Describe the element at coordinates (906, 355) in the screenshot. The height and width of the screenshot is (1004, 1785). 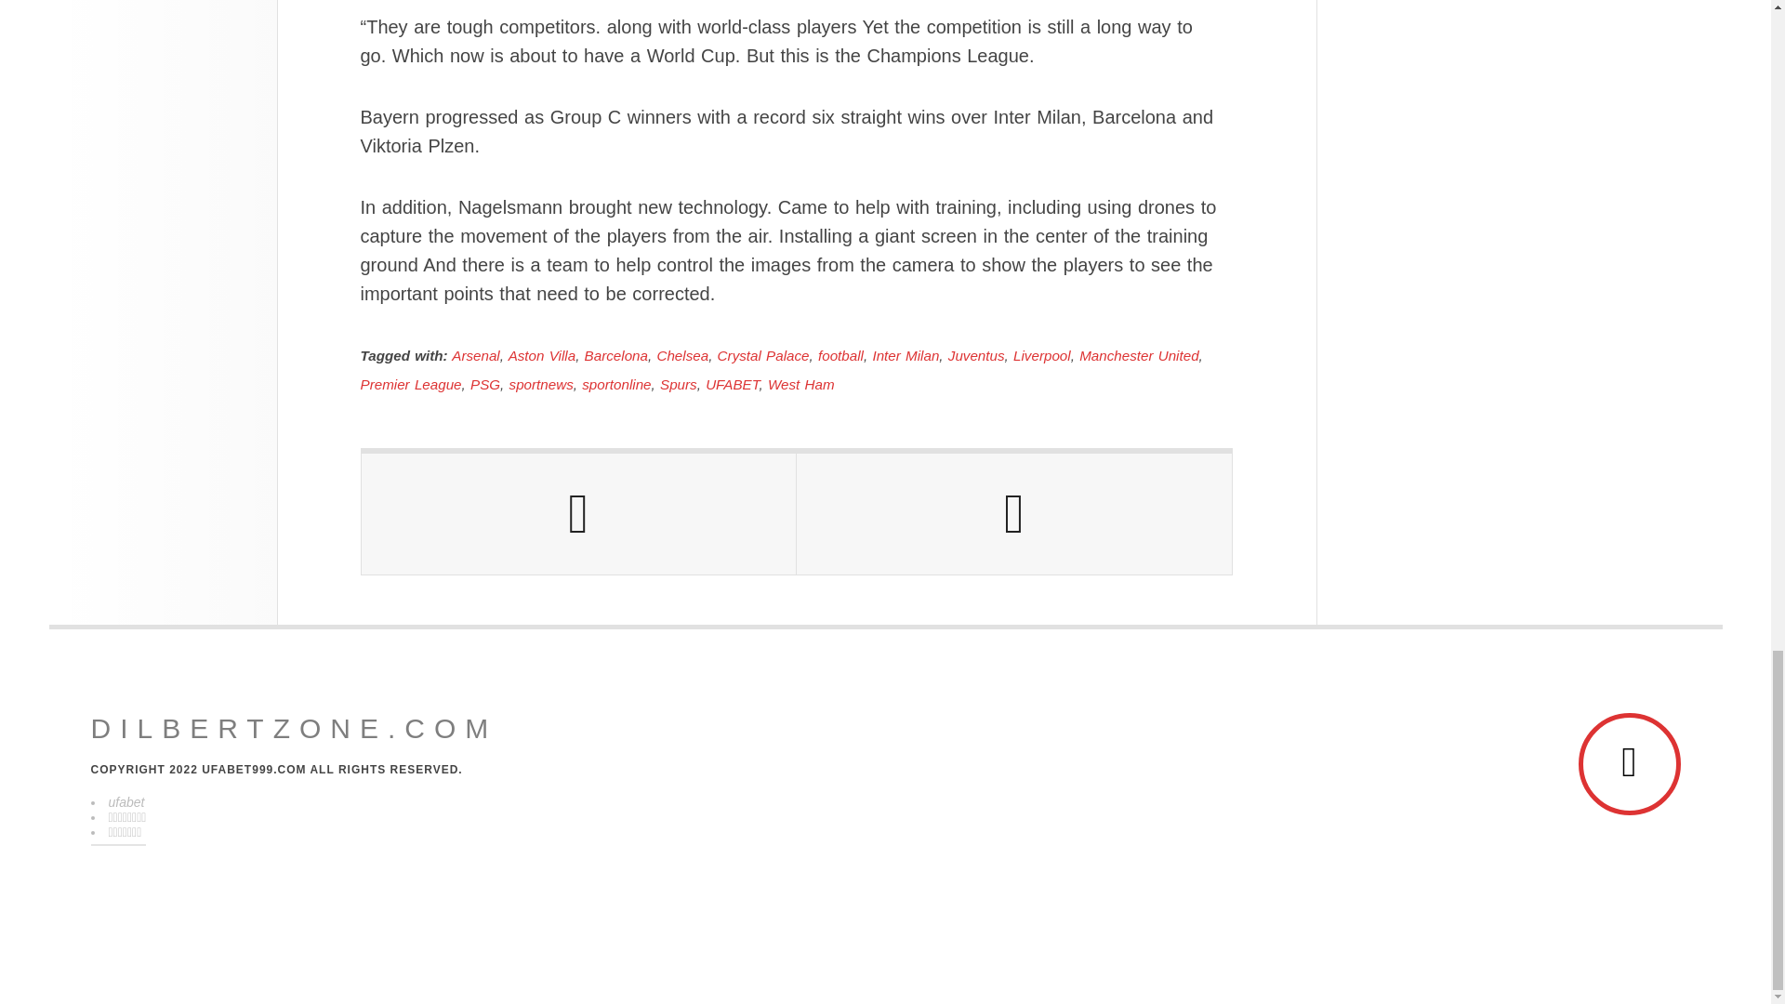
I see `Inter Milan` at that location.